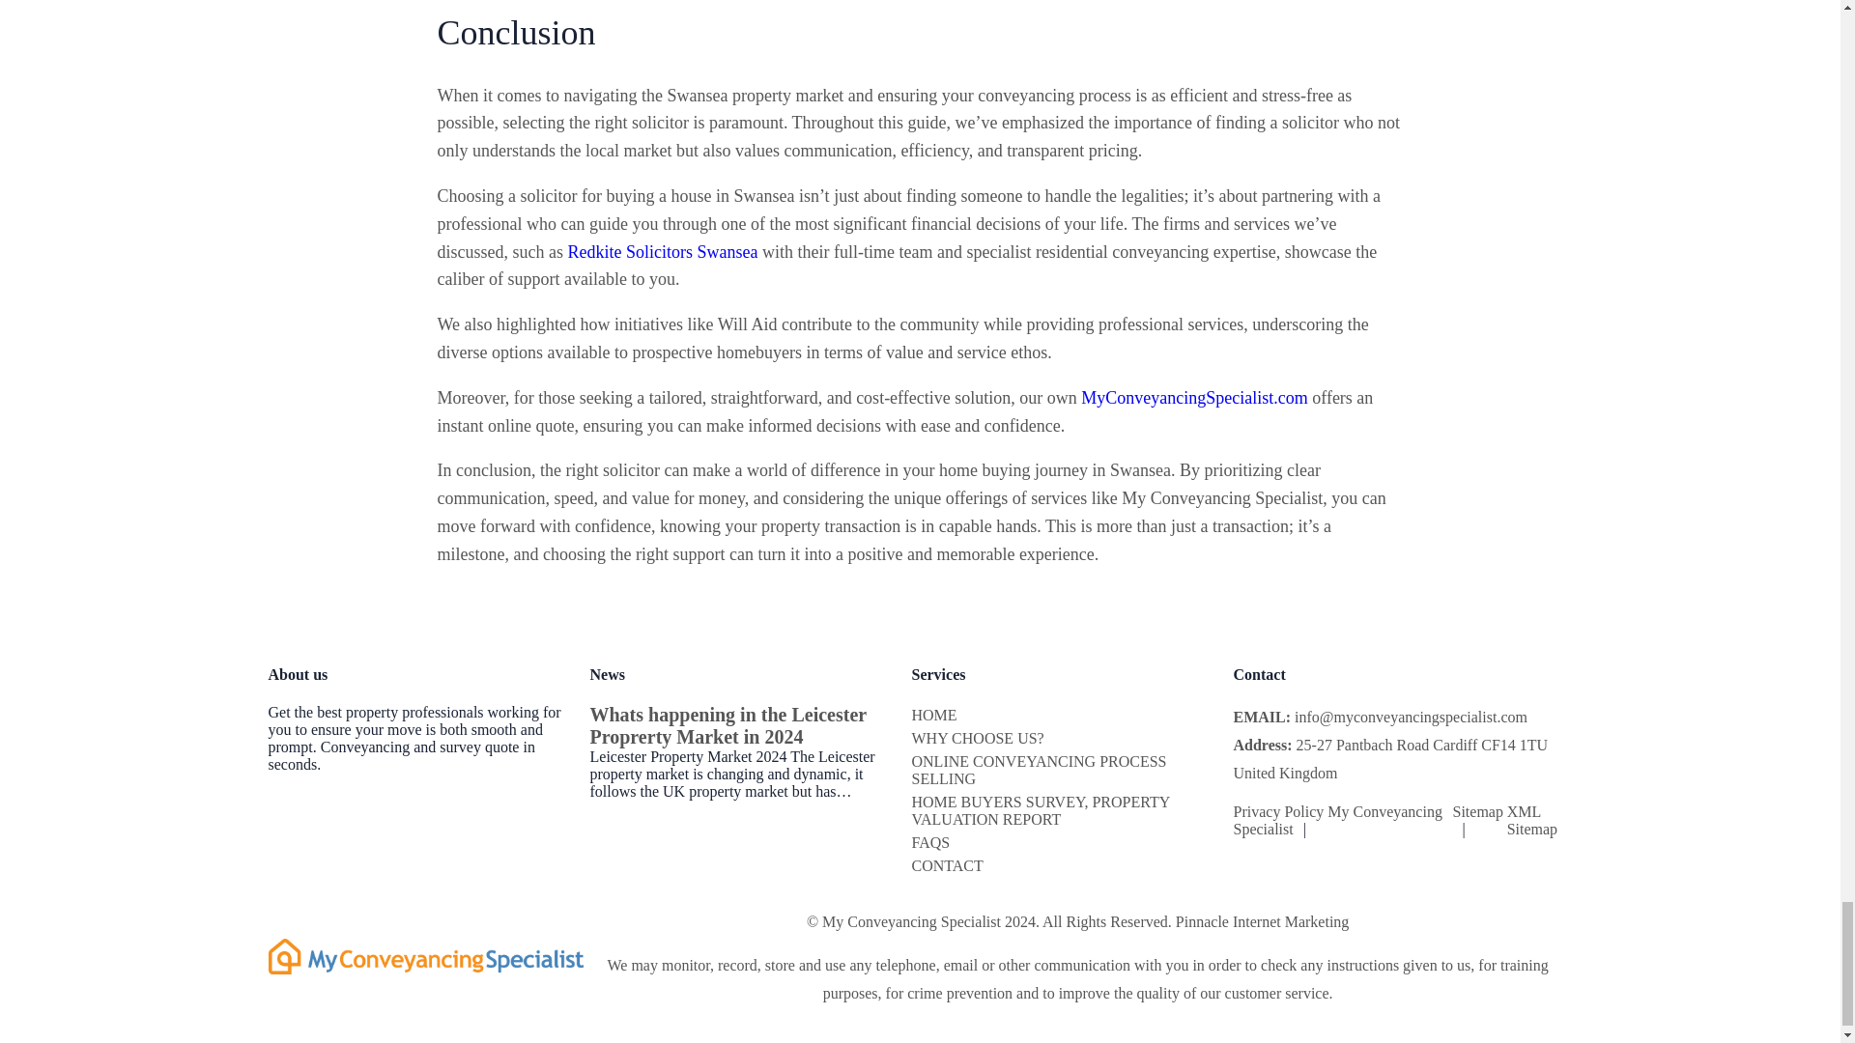 This screenshot has width=1855, height=1043. I want to click on Whats happening in the Leicester Proprerty Market in 2024, so click(728, 726).